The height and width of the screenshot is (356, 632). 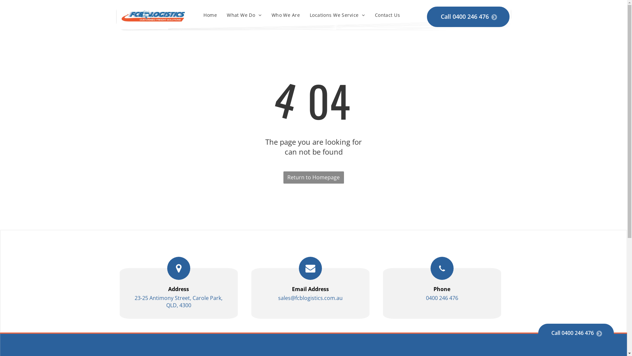 What do you see at coordinates (313, 177) in the screenshot?
I see `Return to Homepage` at bounding box center [313, 177].